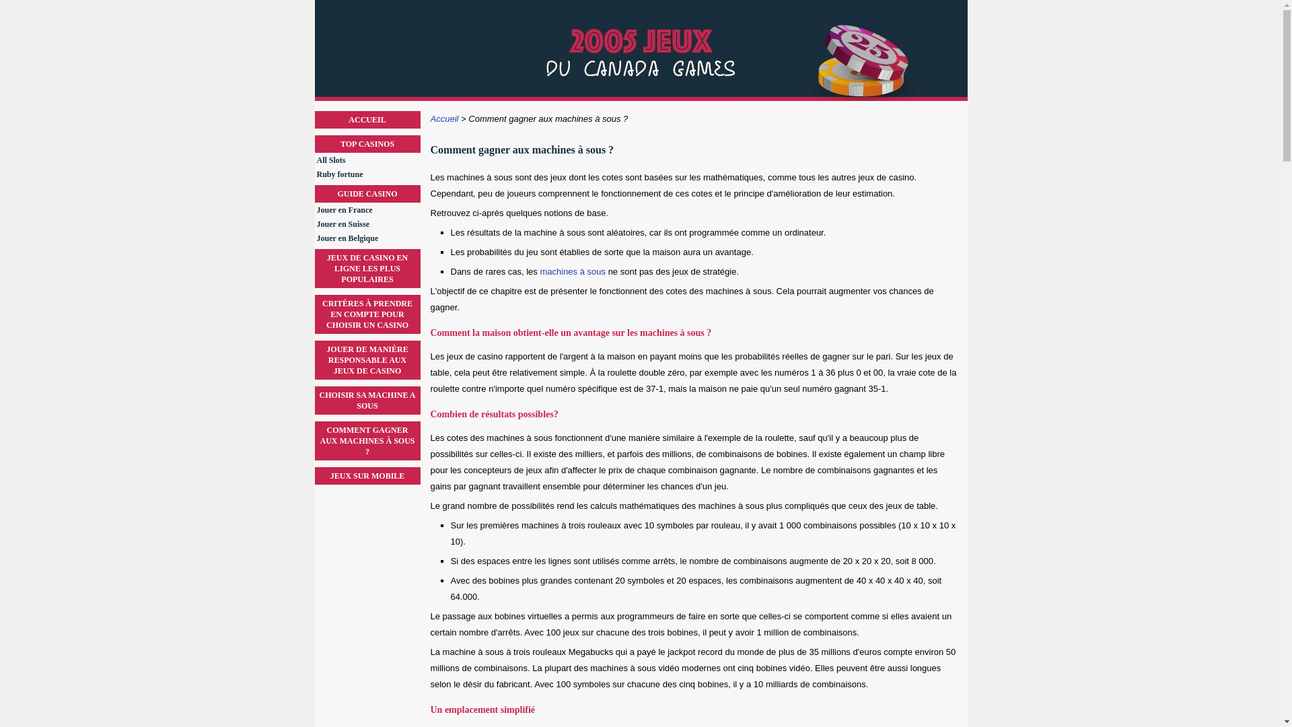 This screenshot has height=727, width=1292. What do you see at coordinates (367, 401) in the screenshot?
I see `CHOISIR SA MACHINE A SOUS` at bounding box center [367, 401].